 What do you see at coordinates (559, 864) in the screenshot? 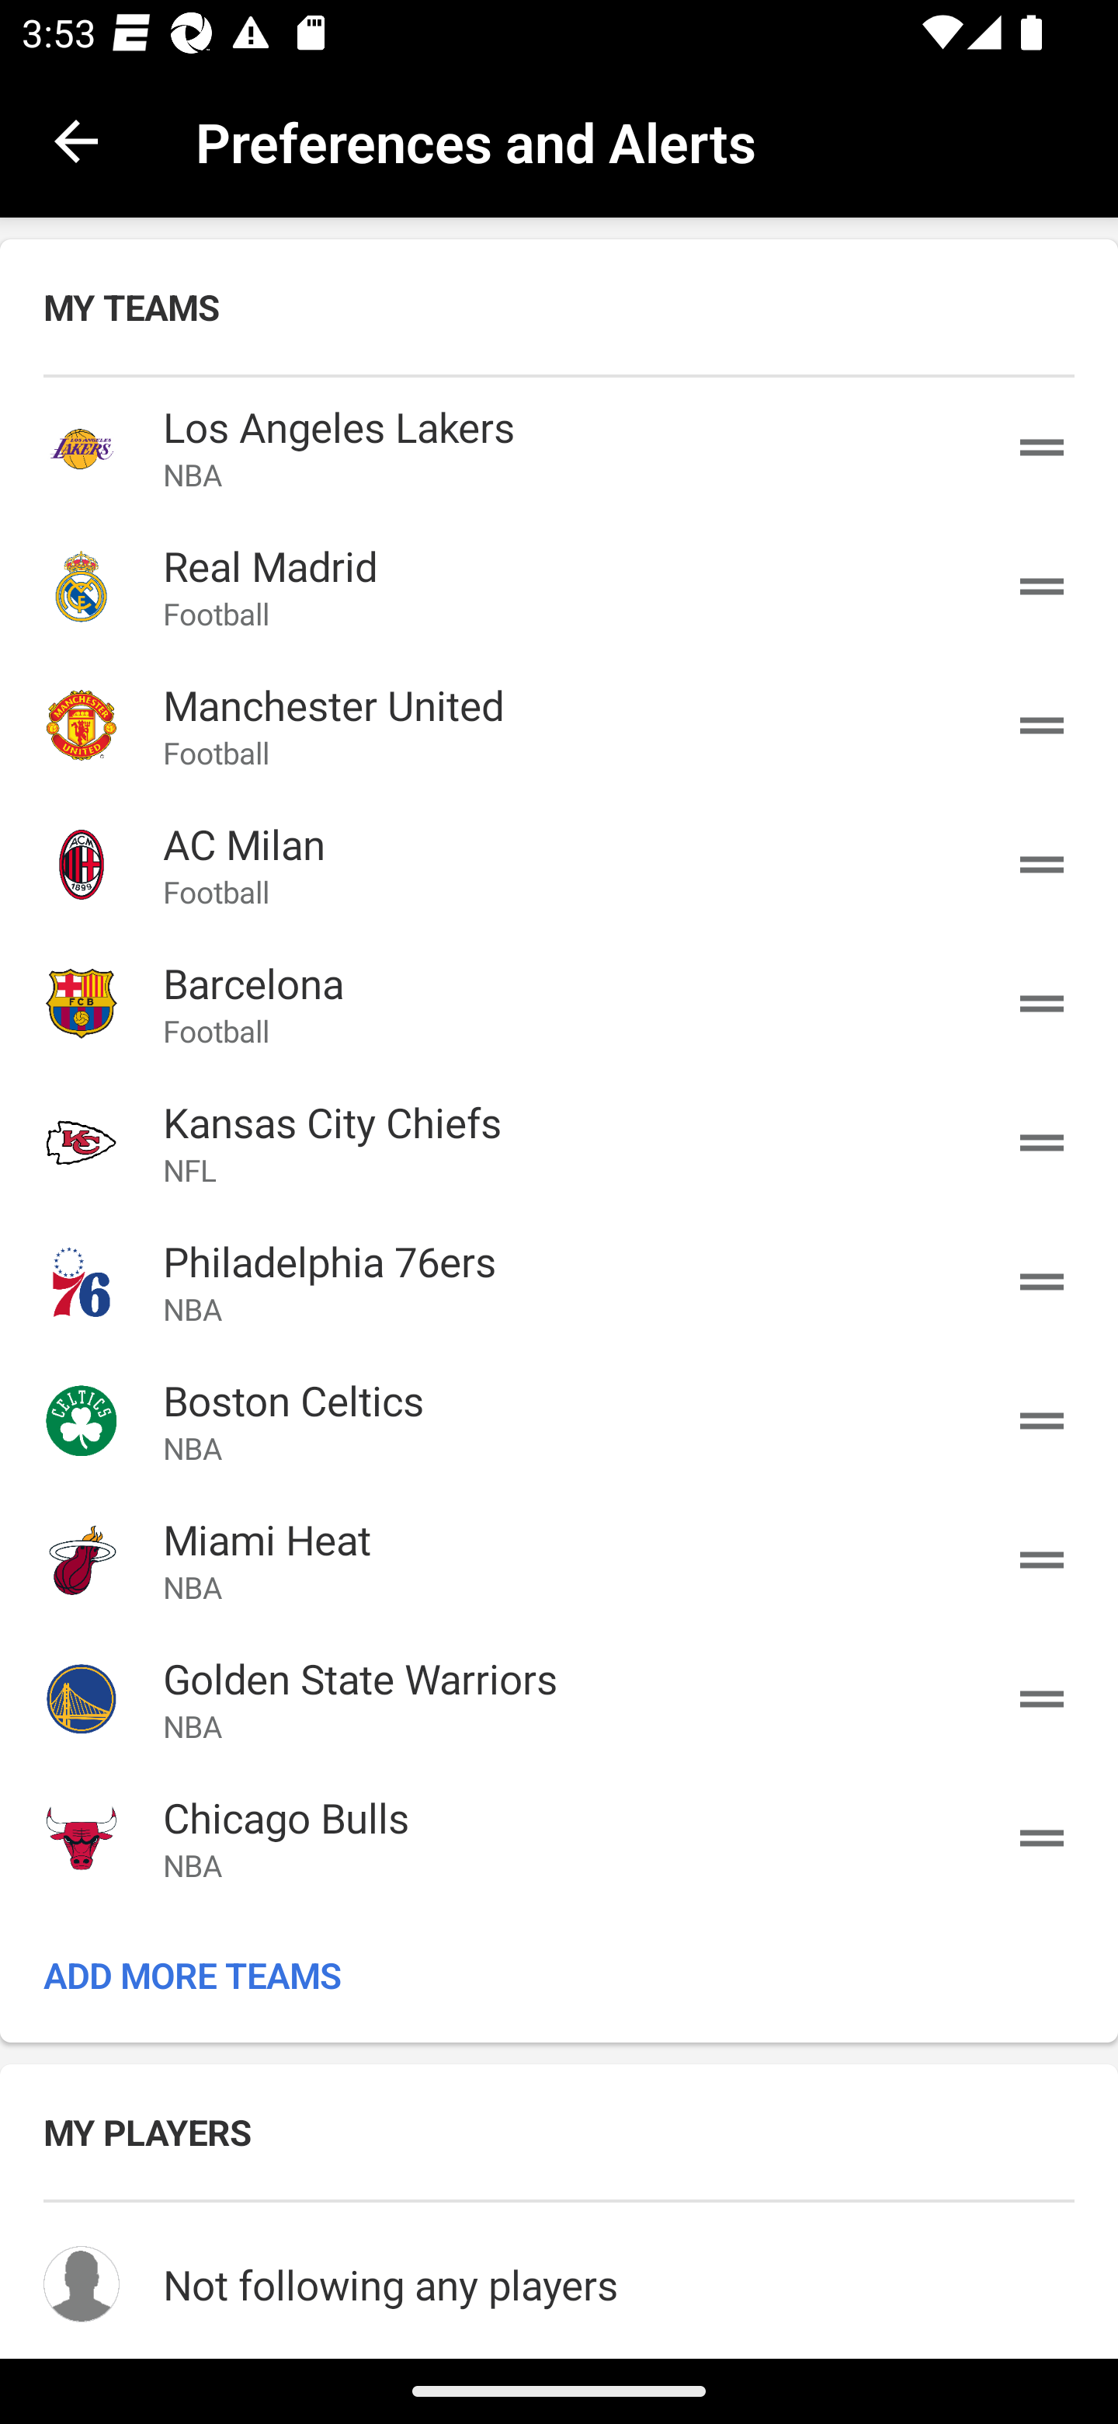
I see `AC Milan AC Milan AC Milan Football Football` at bounding box center [559, 864].